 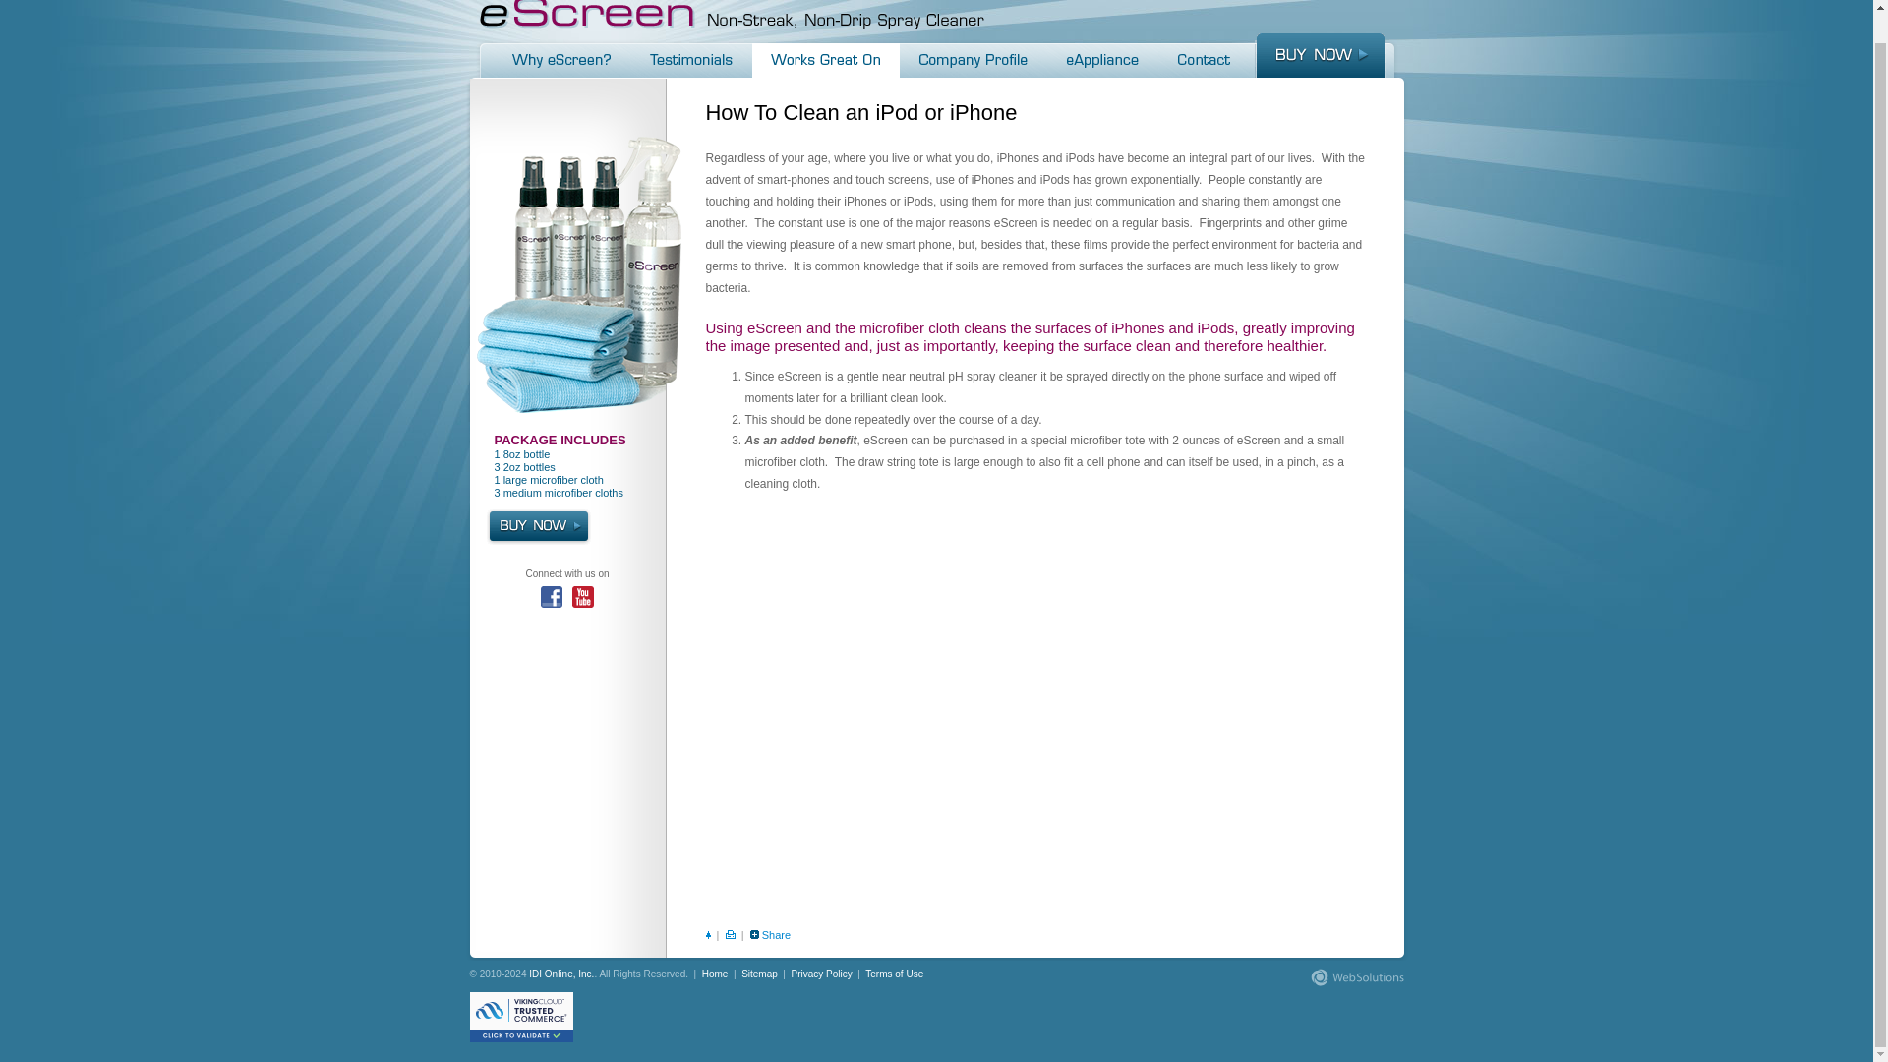 I want to click on IDI Online, Inc., so click(x=560, y=973).